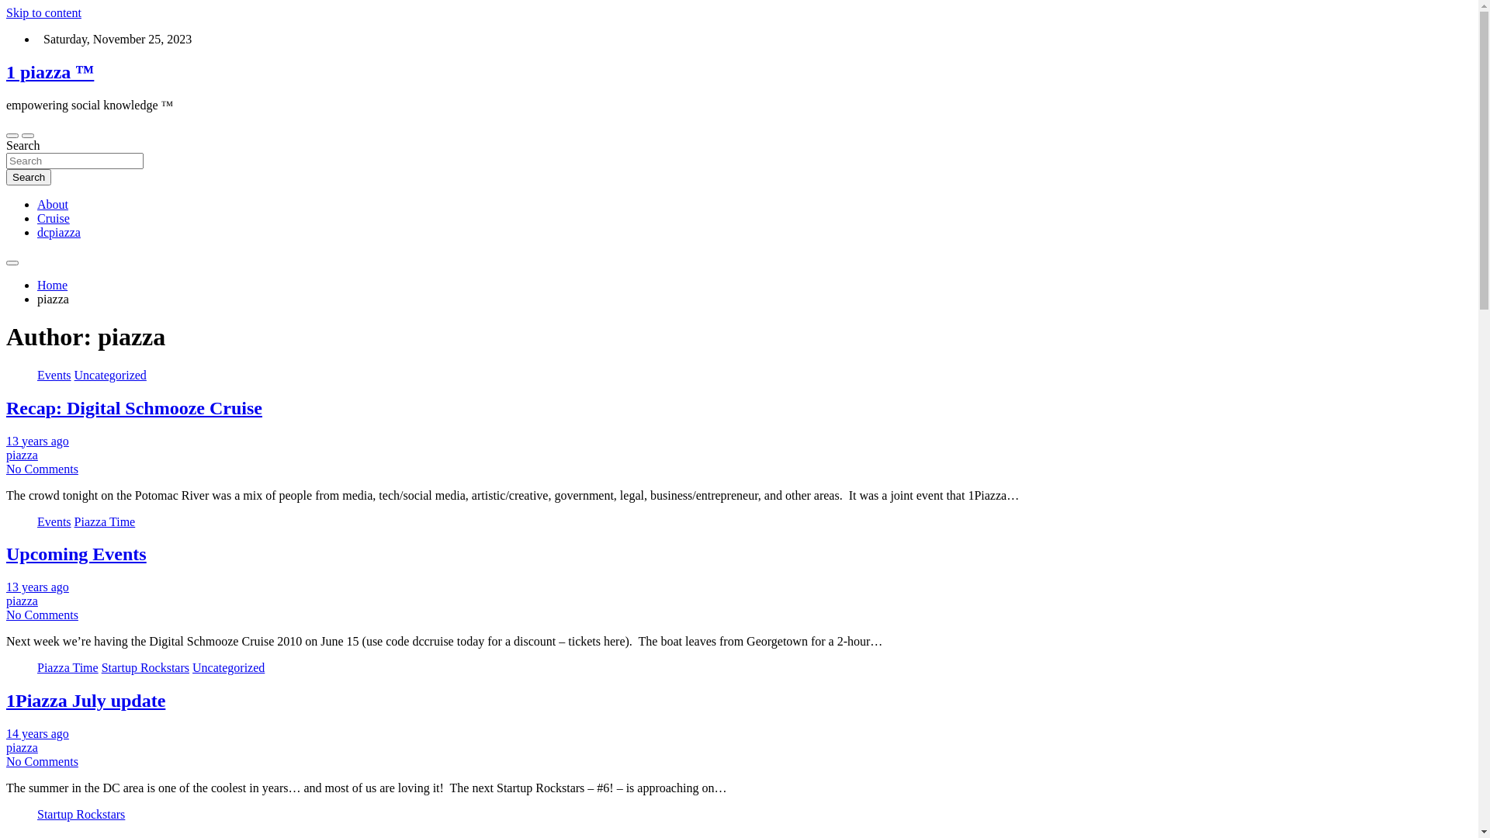 The image size is (1490, 838). Describe the element at coordinates (85, 701) in the screenshot. I see `1Piazza July update` at that location.